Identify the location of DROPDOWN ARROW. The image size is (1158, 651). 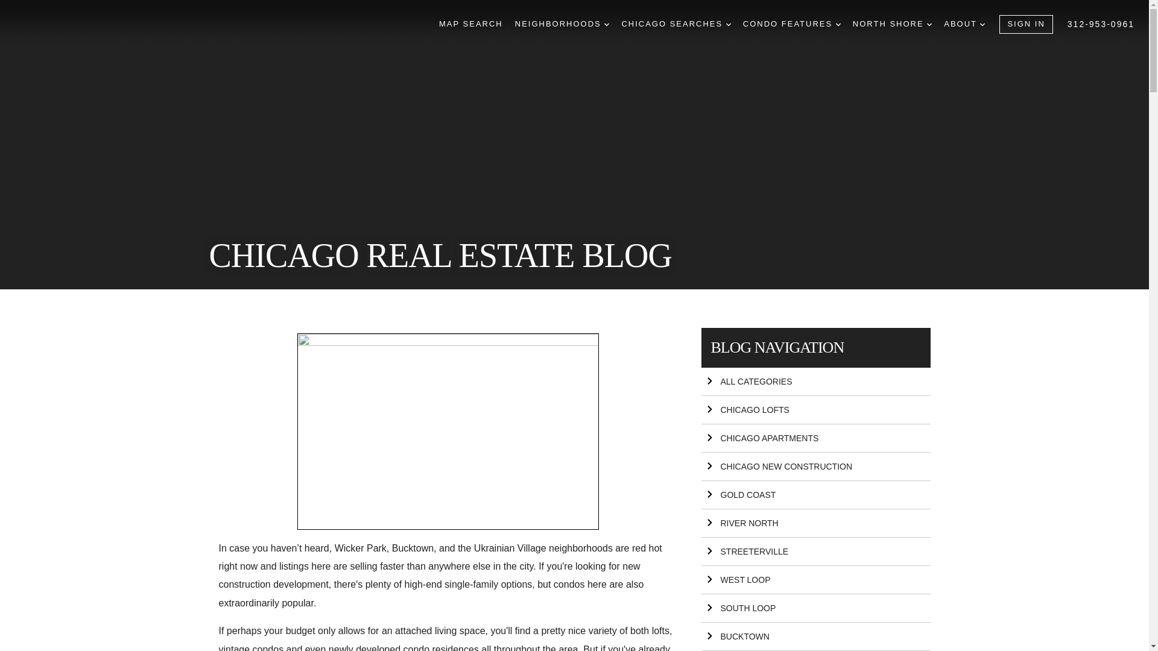
(838, 24).